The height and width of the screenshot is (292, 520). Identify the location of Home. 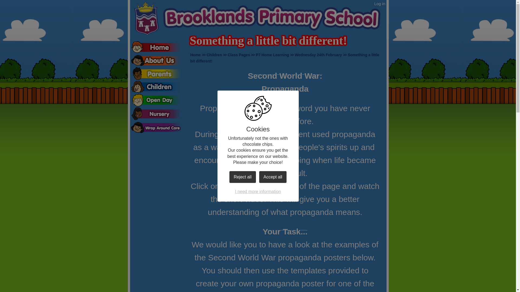
(196, 55).